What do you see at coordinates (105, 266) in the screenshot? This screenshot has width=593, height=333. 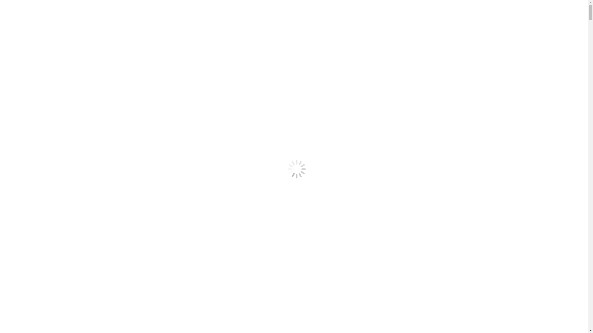 I see `media@yot.org.au` at bounding box center [105, 266].